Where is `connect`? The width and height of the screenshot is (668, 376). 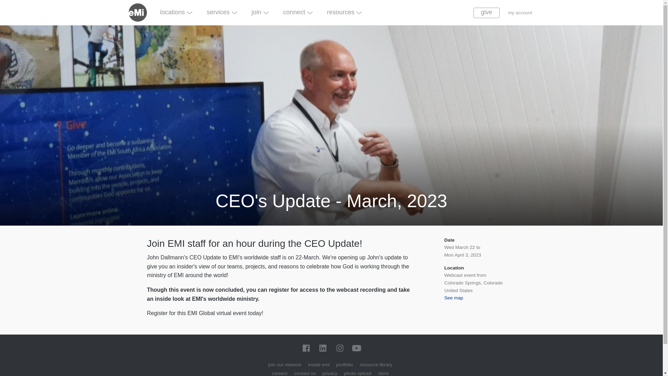 connect is located at coordinates (297, 12).